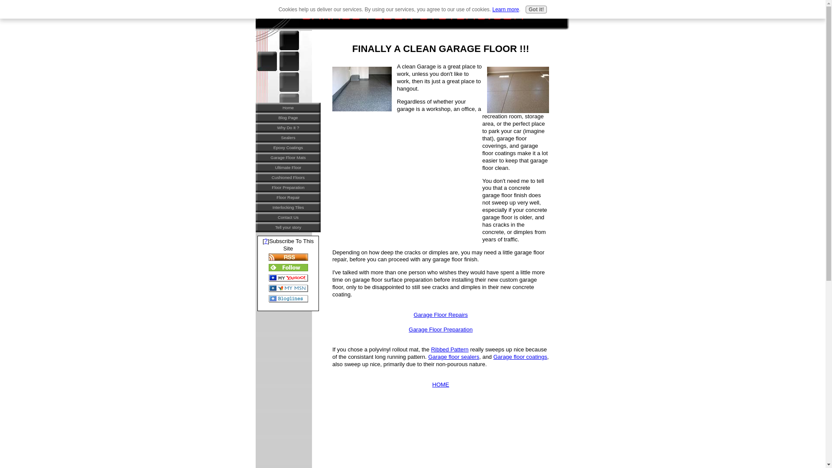 The height and width of the screenshot is (468, 832). Describe the element at coordinates (440, 329) in the screenshot. I see `Garage Floor Preparation` at that location.